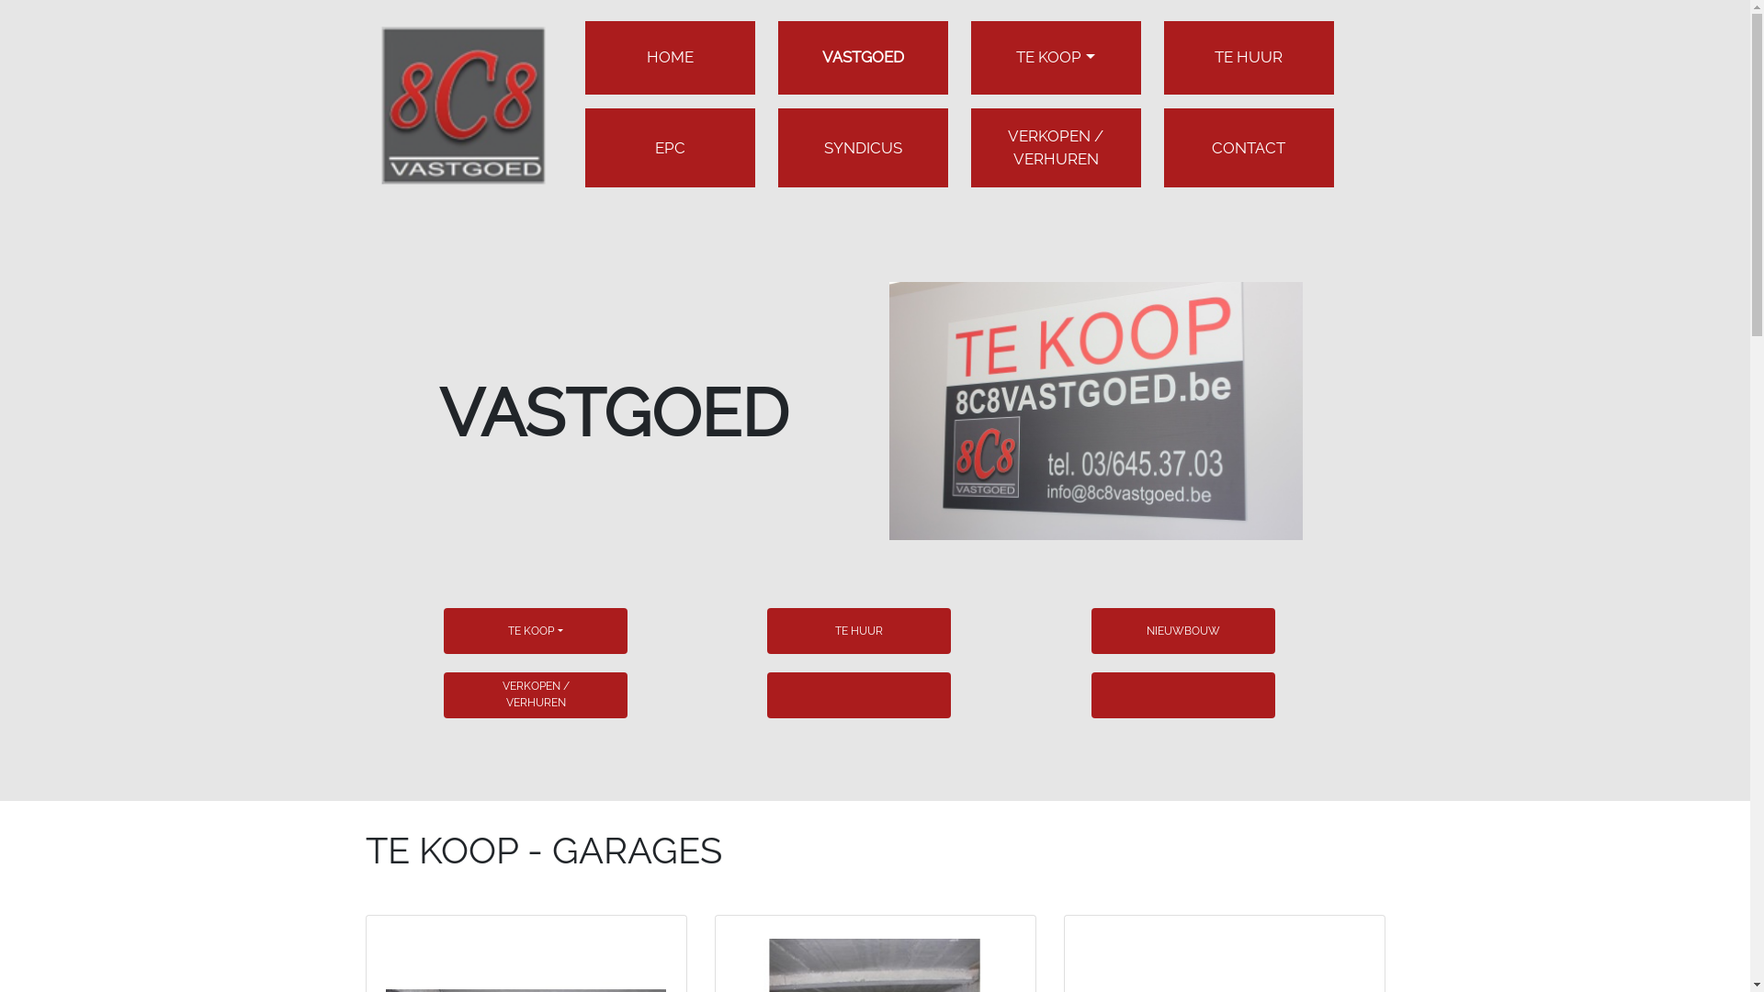 Image resolution: width=1764 pixels, height=992 pixels. Describe the element at coordinates (1249, 149) in the screenshot. I see `CONTACT` at that location.